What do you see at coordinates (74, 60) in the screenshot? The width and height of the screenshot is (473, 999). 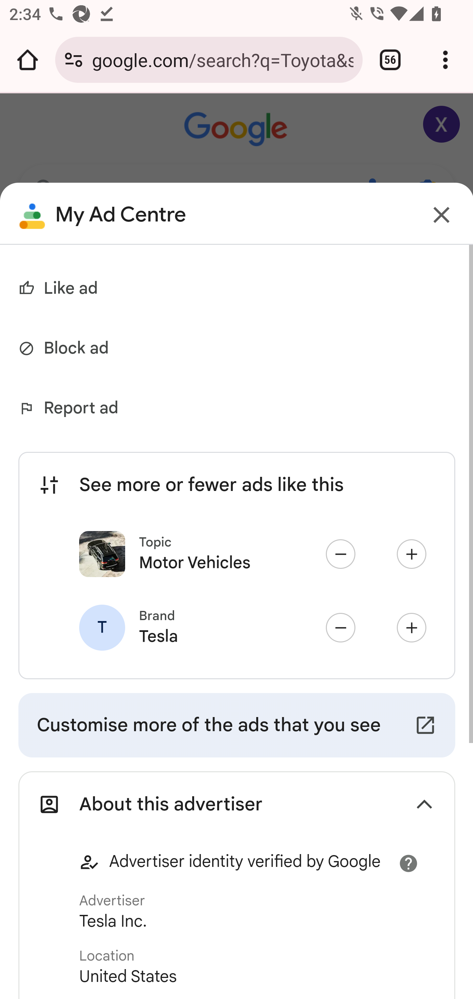 I see `Connection is secure` at bounding box center [74, 60].